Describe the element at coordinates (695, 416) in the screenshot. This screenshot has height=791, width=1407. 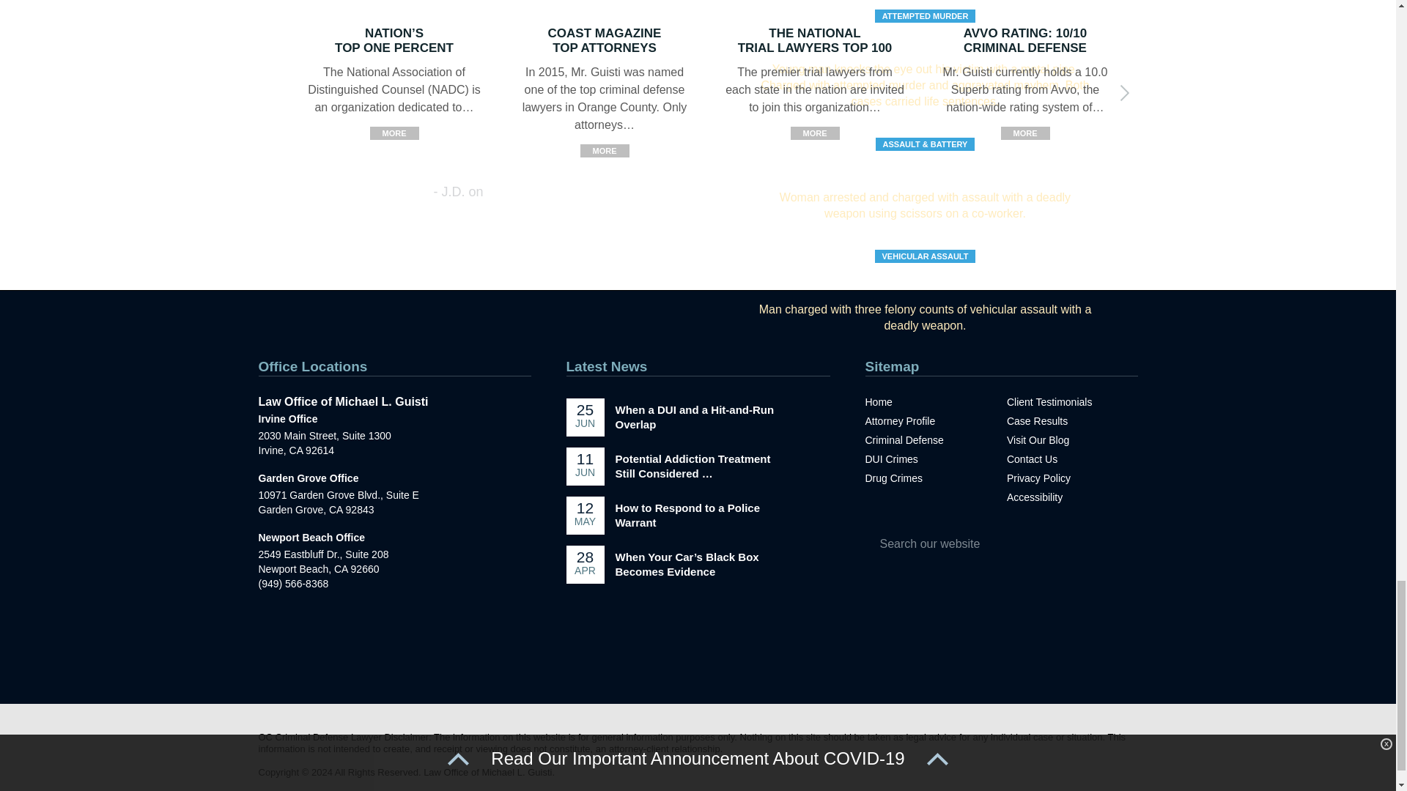
I see `When a DUI and a Hit-and-Run Overlap` at that location.